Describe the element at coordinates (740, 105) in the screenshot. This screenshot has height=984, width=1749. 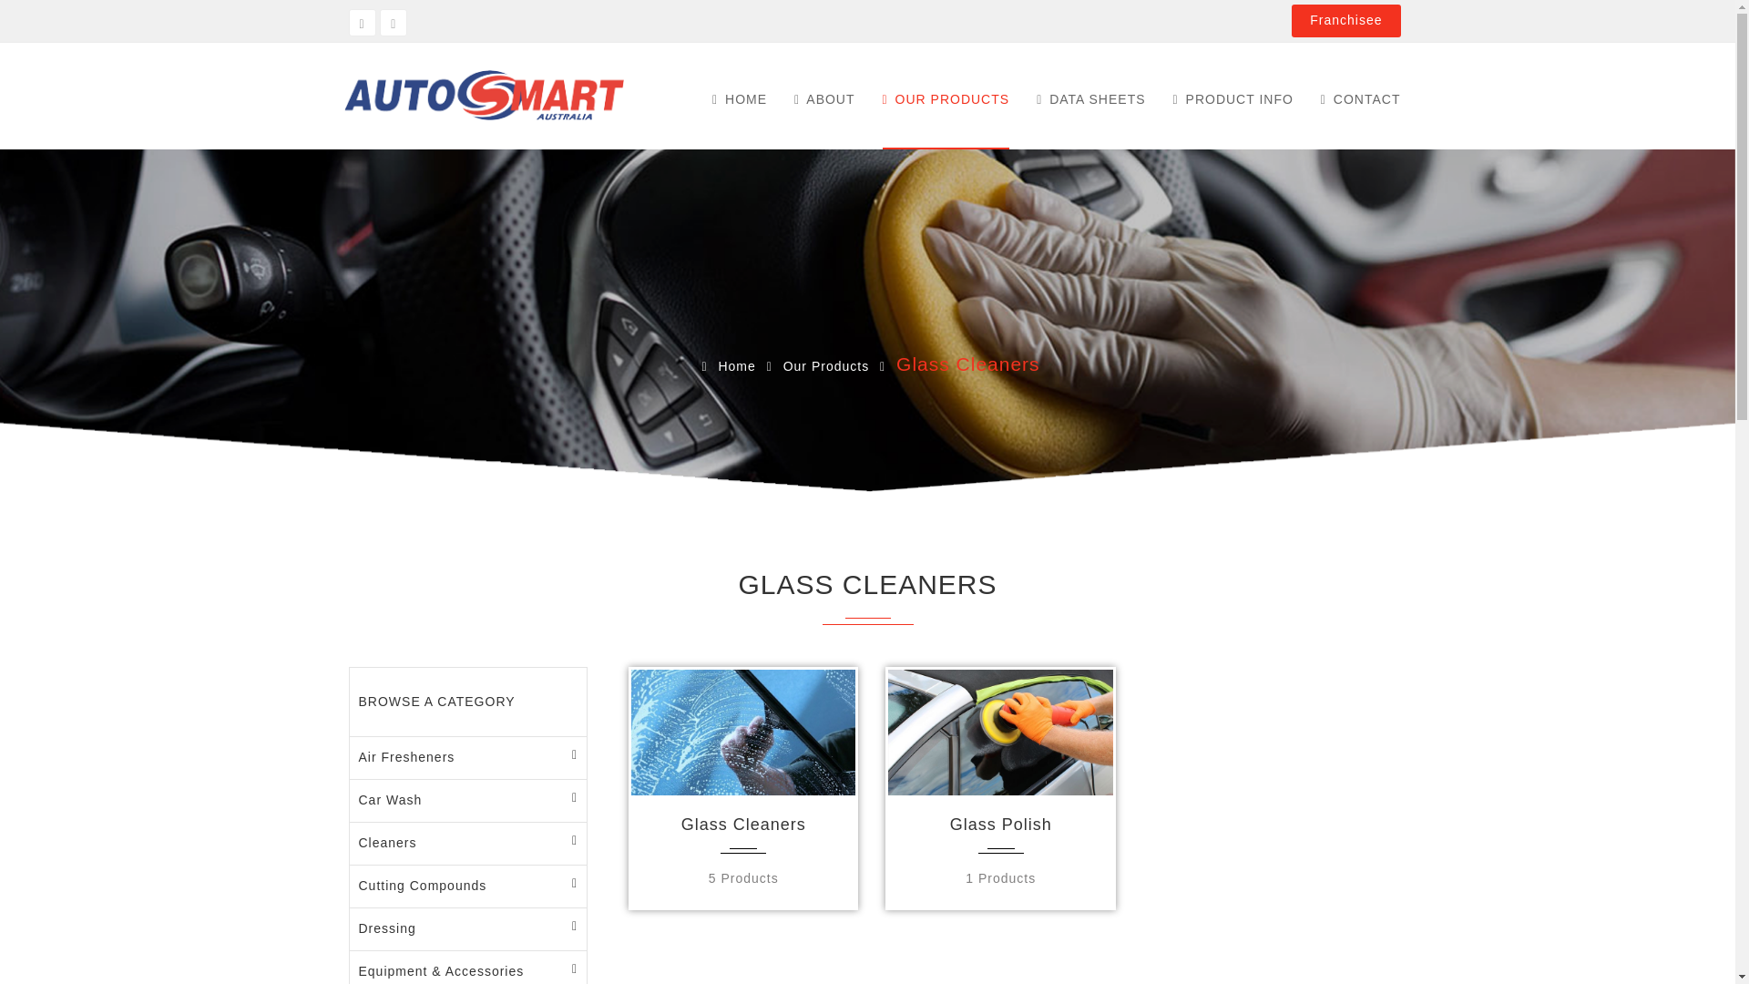
I see `HOME` at that location.